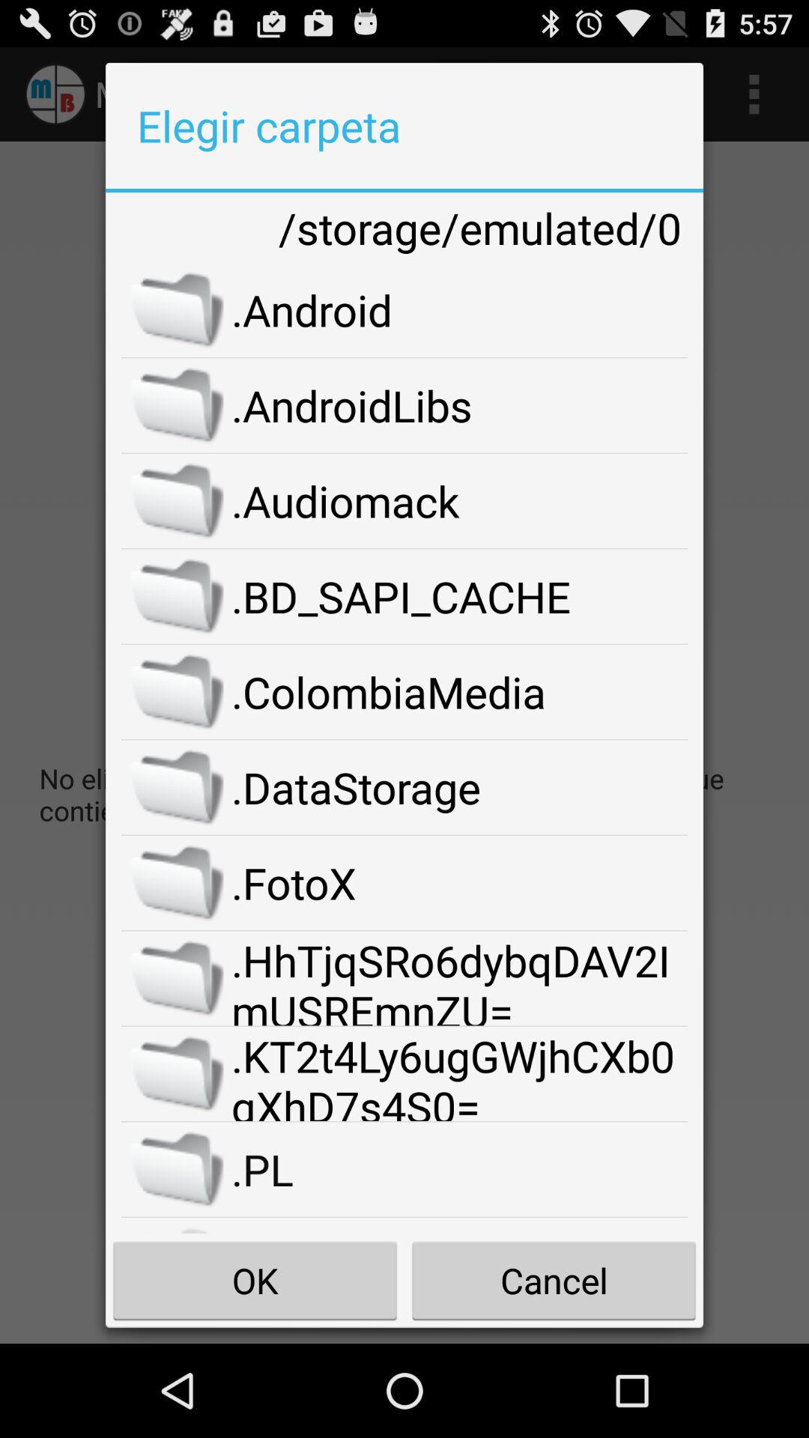  I want to click on choose app below /storage/emulated/0 app, so click(460, 309).